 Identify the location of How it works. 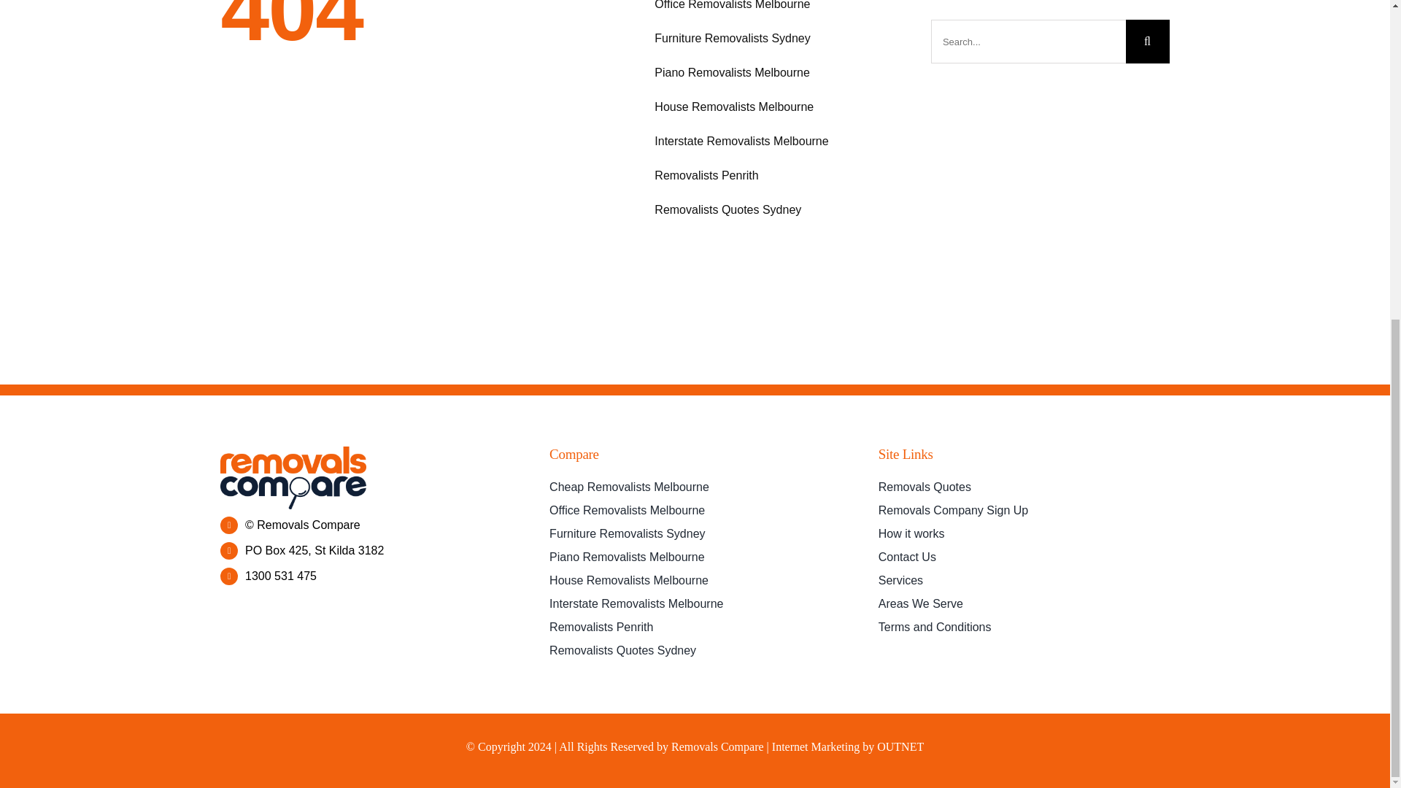
(1024, 534).